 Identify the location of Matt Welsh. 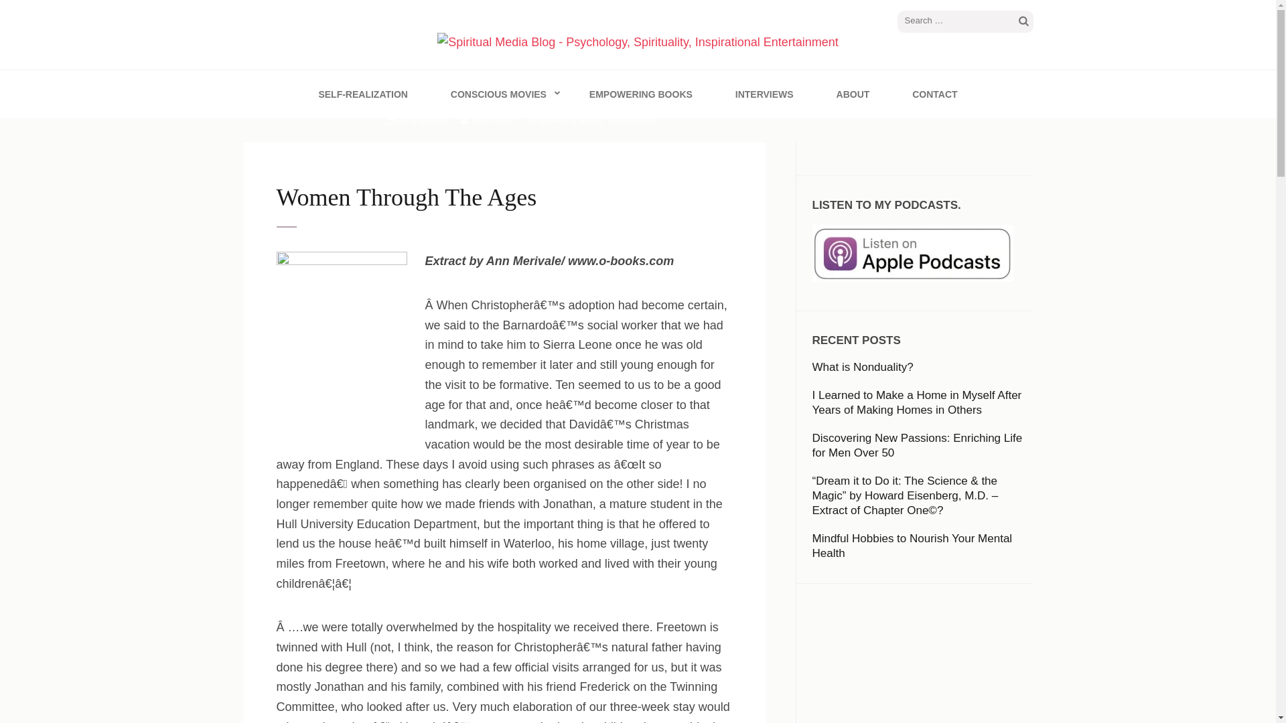
(488, 119).